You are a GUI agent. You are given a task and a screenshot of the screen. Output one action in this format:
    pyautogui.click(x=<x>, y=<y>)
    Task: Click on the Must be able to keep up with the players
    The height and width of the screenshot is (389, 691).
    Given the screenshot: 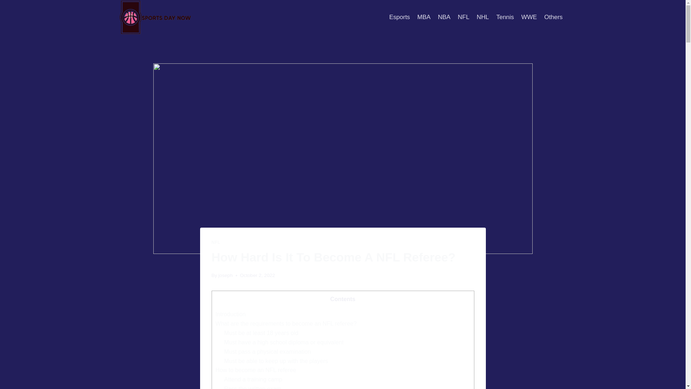 What is the action you would take?
    pyautogui.click(x=276, y=361)
    